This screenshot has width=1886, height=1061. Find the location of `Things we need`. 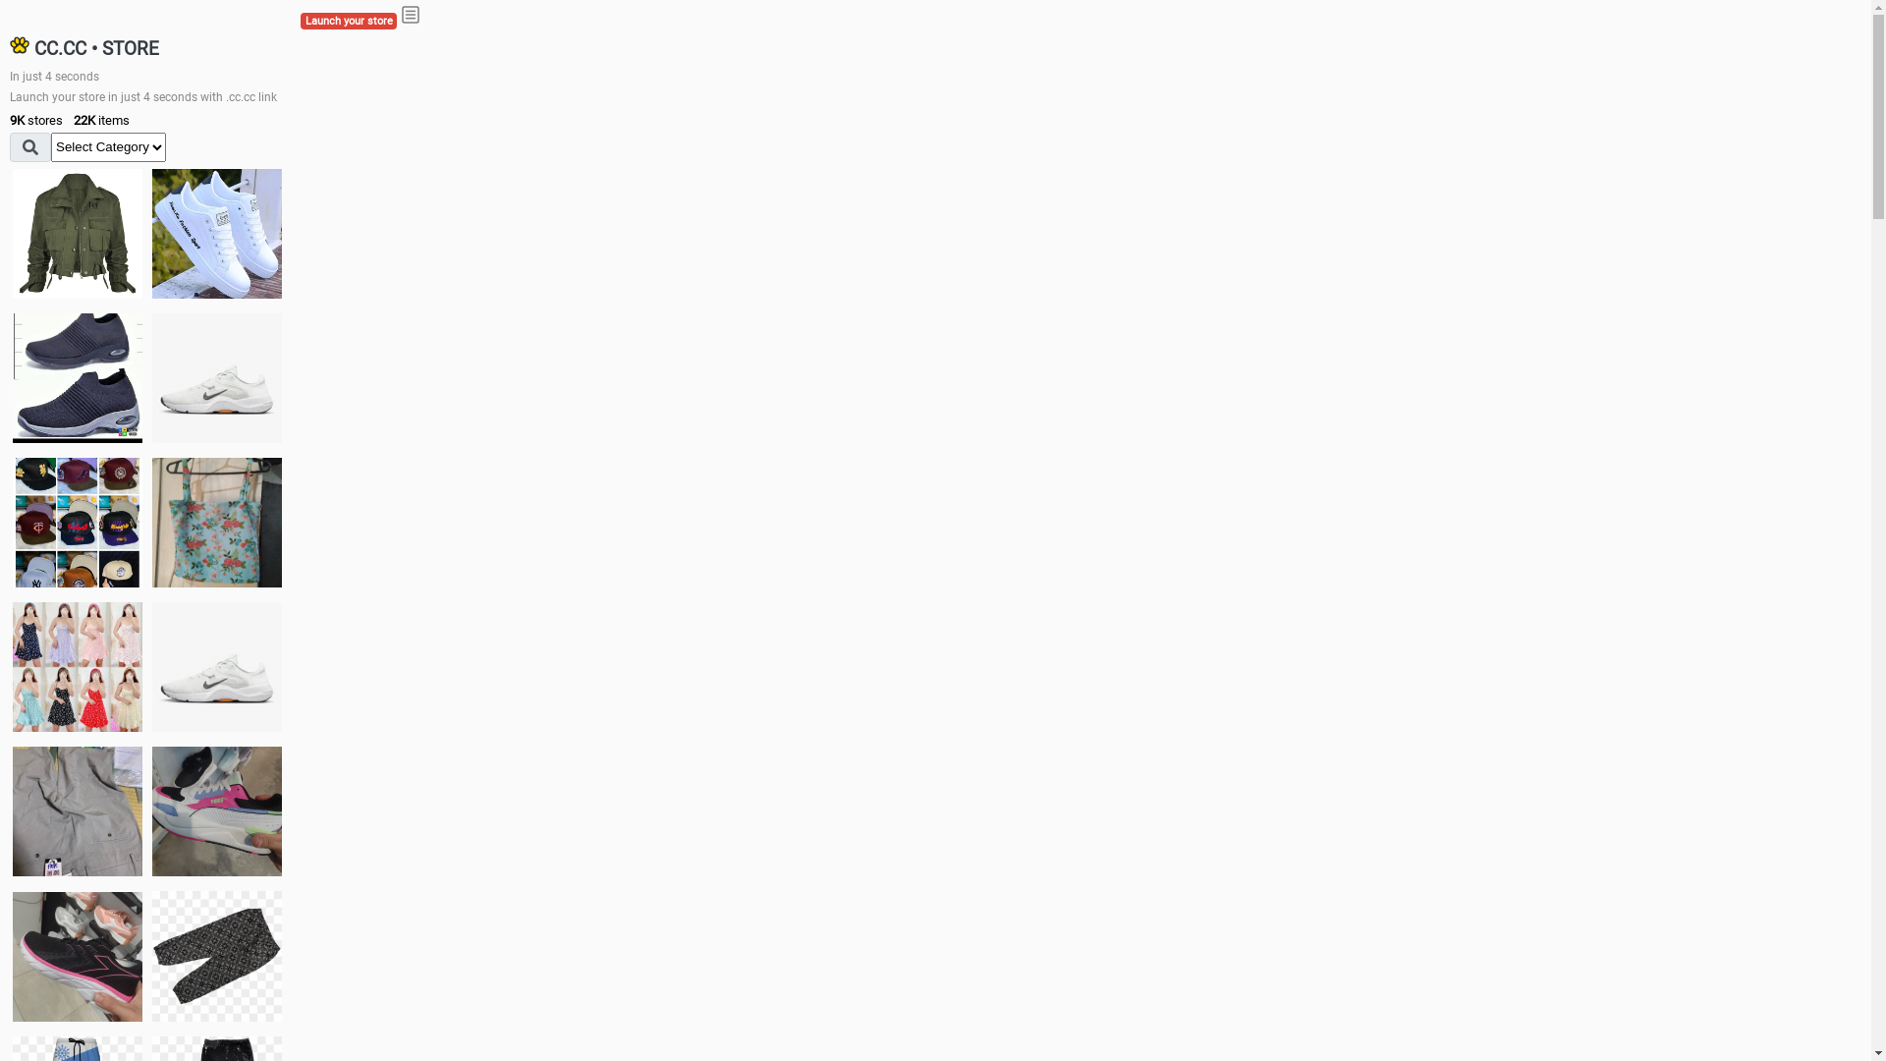

Things we need is located at coordinates (78, 523).